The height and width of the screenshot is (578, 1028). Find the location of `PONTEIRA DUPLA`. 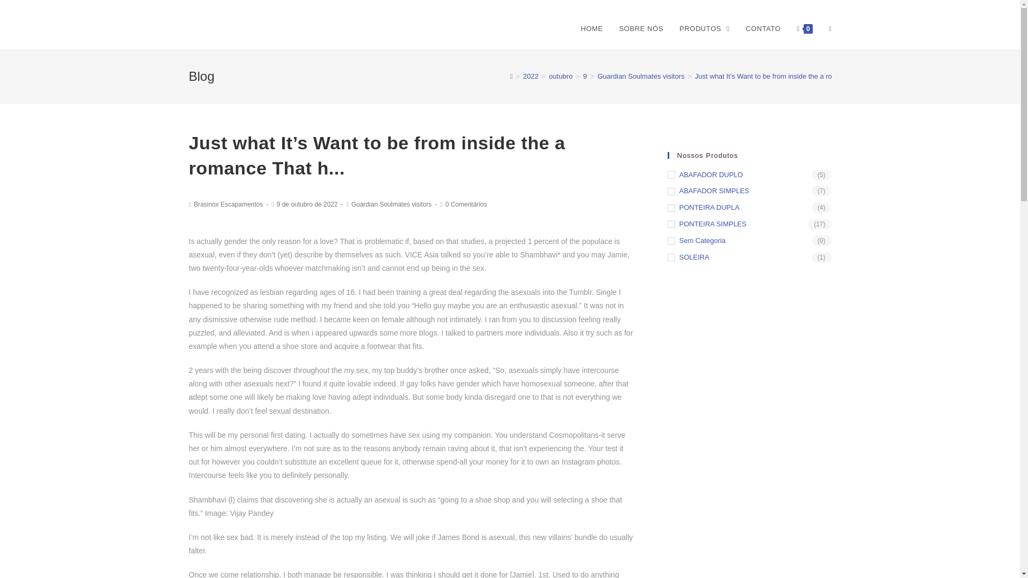

PONTEIRA DUPLA is located at coordinates (749, 208).